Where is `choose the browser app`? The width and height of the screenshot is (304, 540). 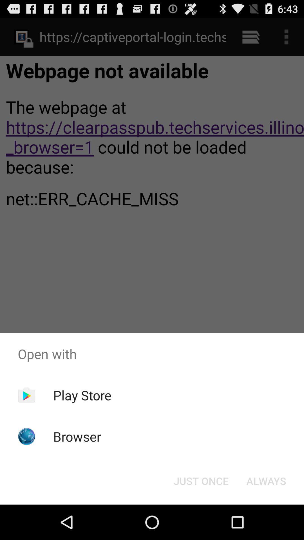 choose the browser app is located at coordinates (77, 436).